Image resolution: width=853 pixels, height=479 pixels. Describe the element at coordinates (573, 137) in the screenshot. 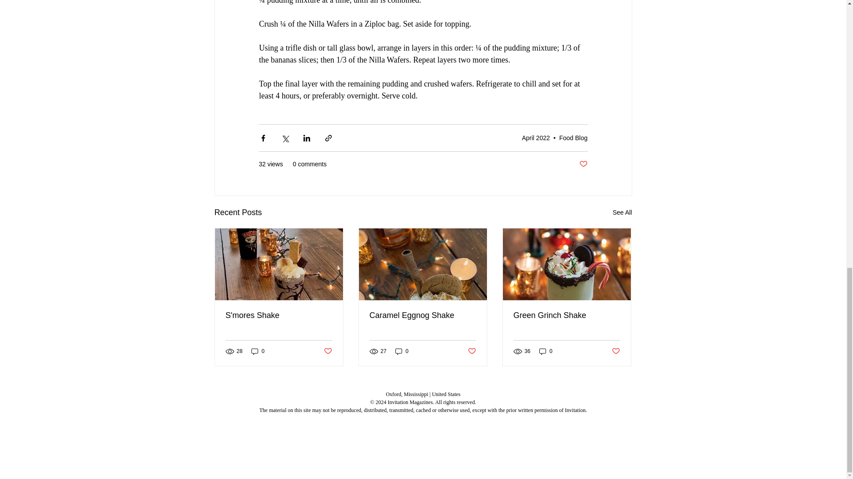

I see `Food Blog` at that location.